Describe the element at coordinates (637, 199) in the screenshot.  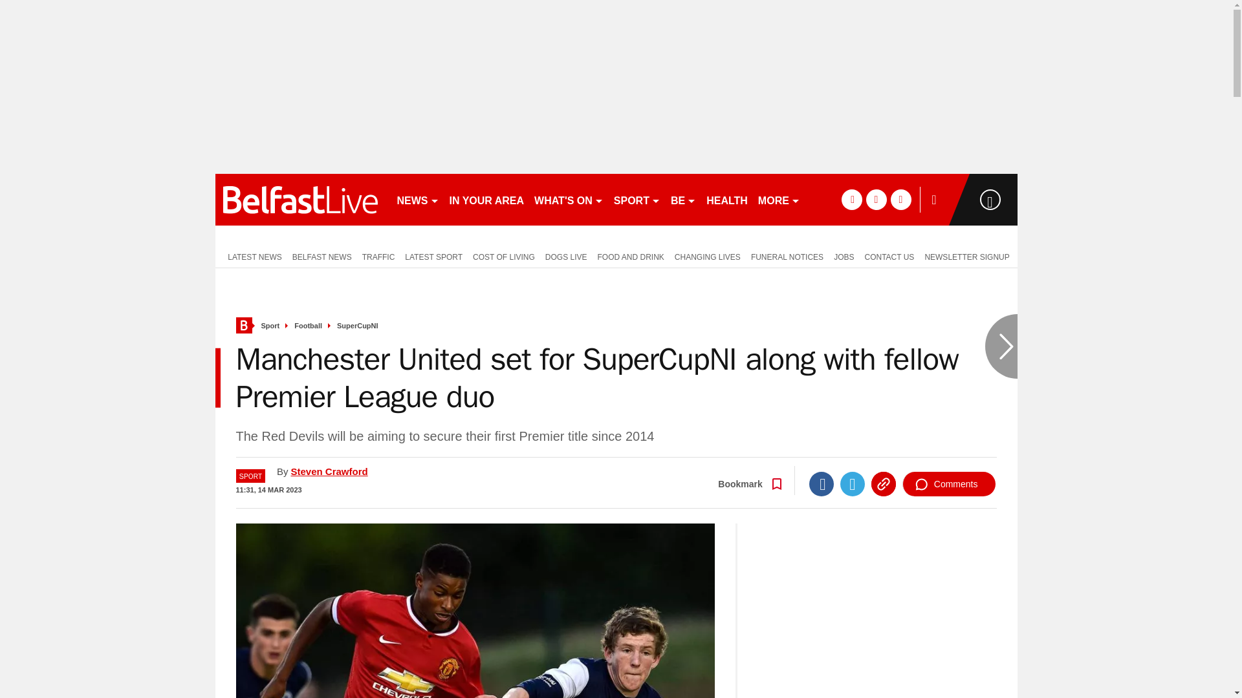
I see `SPORT` at that location.